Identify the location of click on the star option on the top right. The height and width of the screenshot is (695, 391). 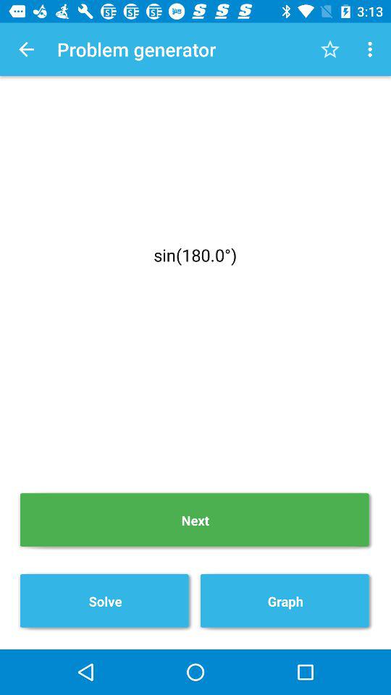
(330, 49).